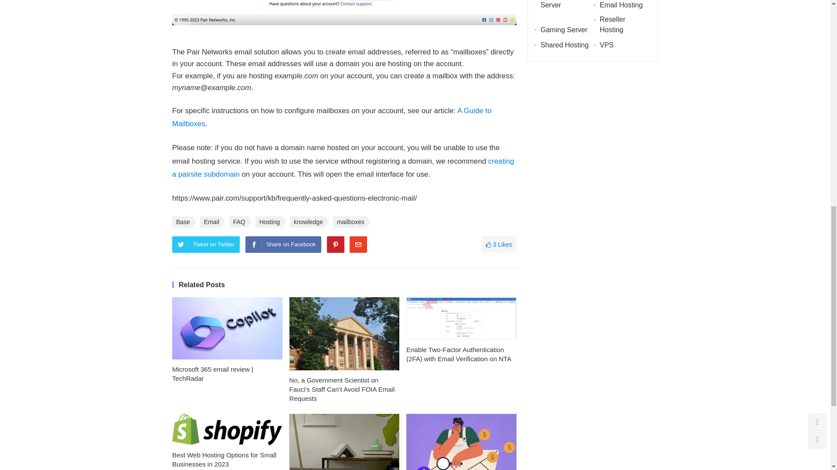  What do you see at coordinates (211, 222) in the screenshot?
I see `Email` at bounding box center [211, 222].